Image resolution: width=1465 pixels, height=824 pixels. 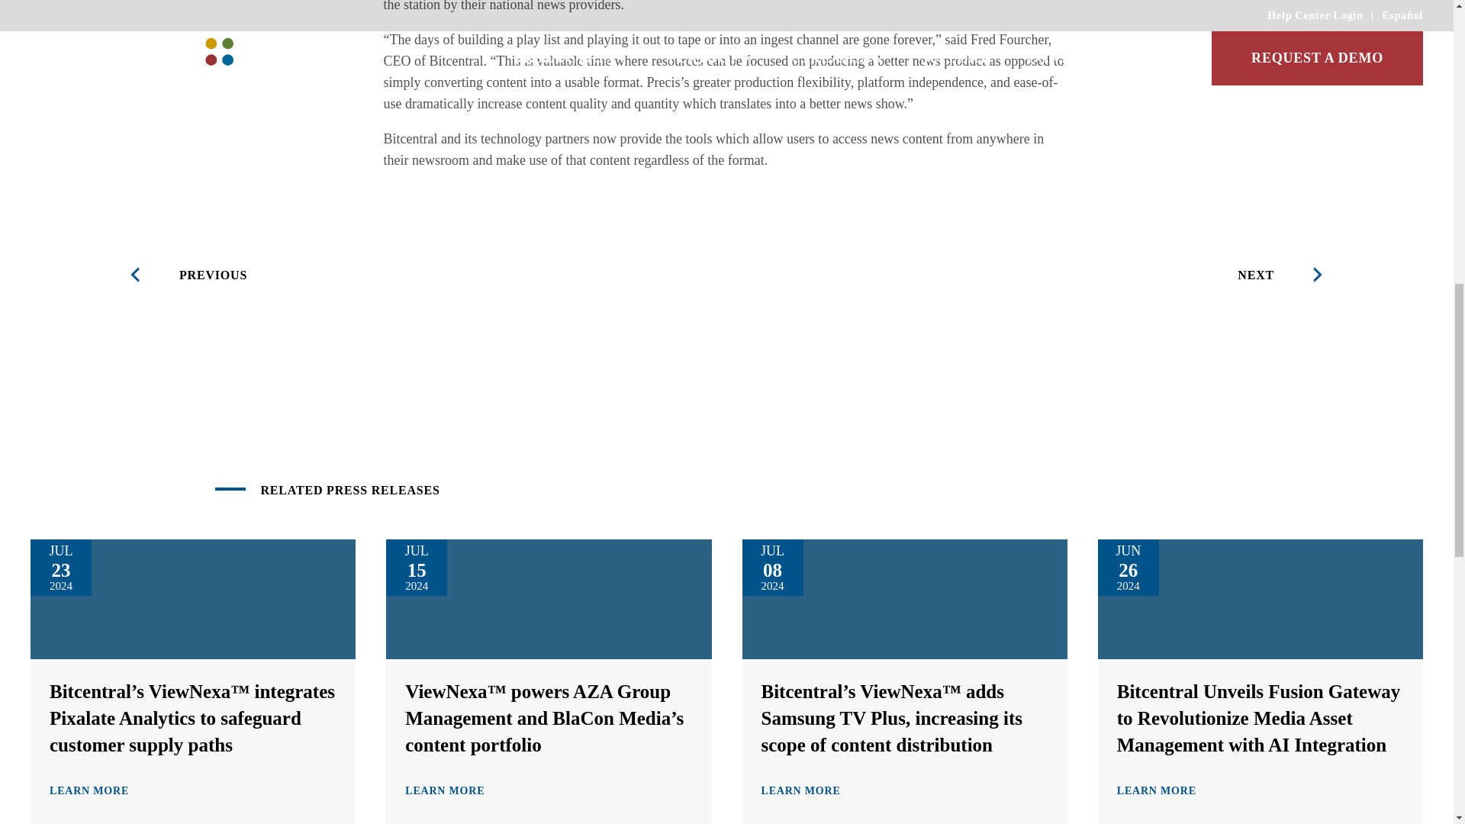 I want to click on PREVIOUS, so click(x=183, y=275).